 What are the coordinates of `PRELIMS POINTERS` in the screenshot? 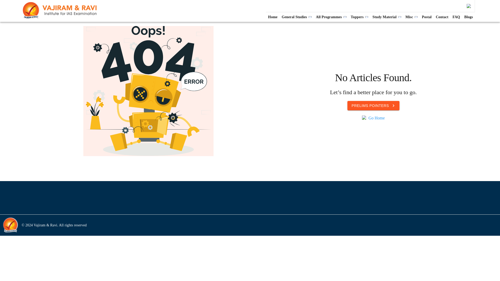 It's located at (373, 106).